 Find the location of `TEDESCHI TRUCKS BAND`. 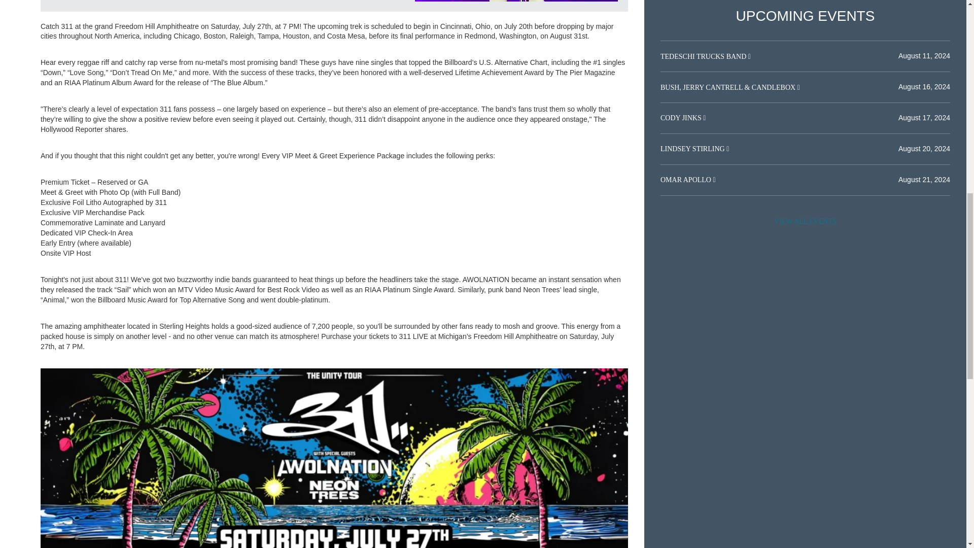

TEDESCHI TRUCKS BAND is located at coordinates (704, 56).